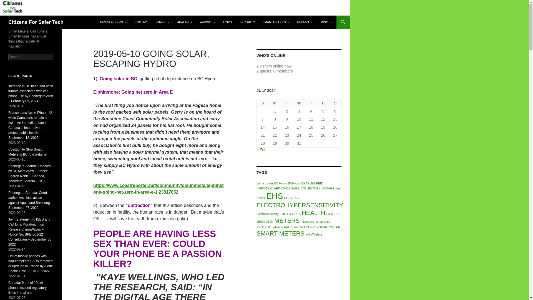 This screenshot has width=533, height=300. I want to click on Wednesday, so click(299, 103).